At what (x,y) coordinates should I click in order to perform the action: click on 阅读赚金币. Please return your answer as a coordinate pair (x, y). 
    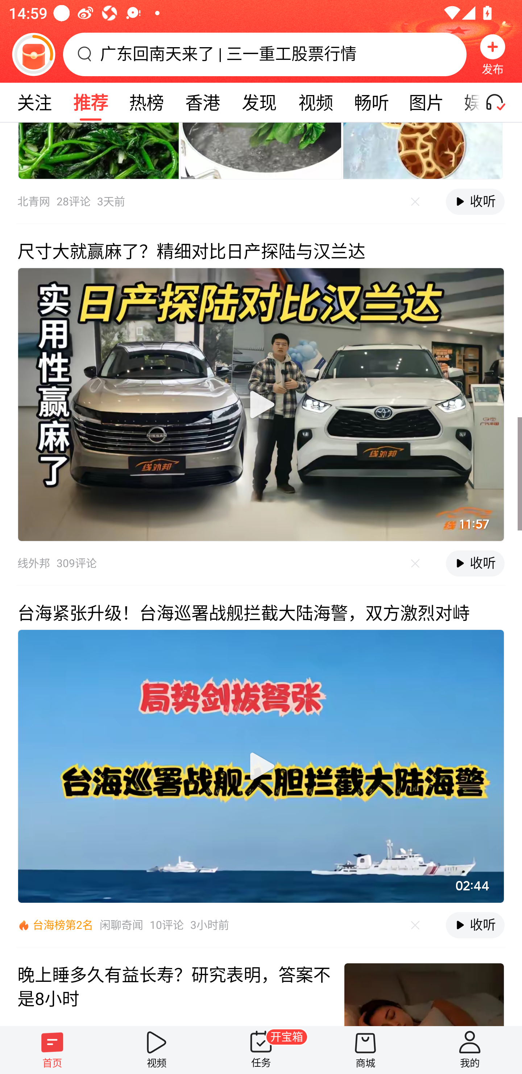
    Looking at the image, I should click on (33, 54).